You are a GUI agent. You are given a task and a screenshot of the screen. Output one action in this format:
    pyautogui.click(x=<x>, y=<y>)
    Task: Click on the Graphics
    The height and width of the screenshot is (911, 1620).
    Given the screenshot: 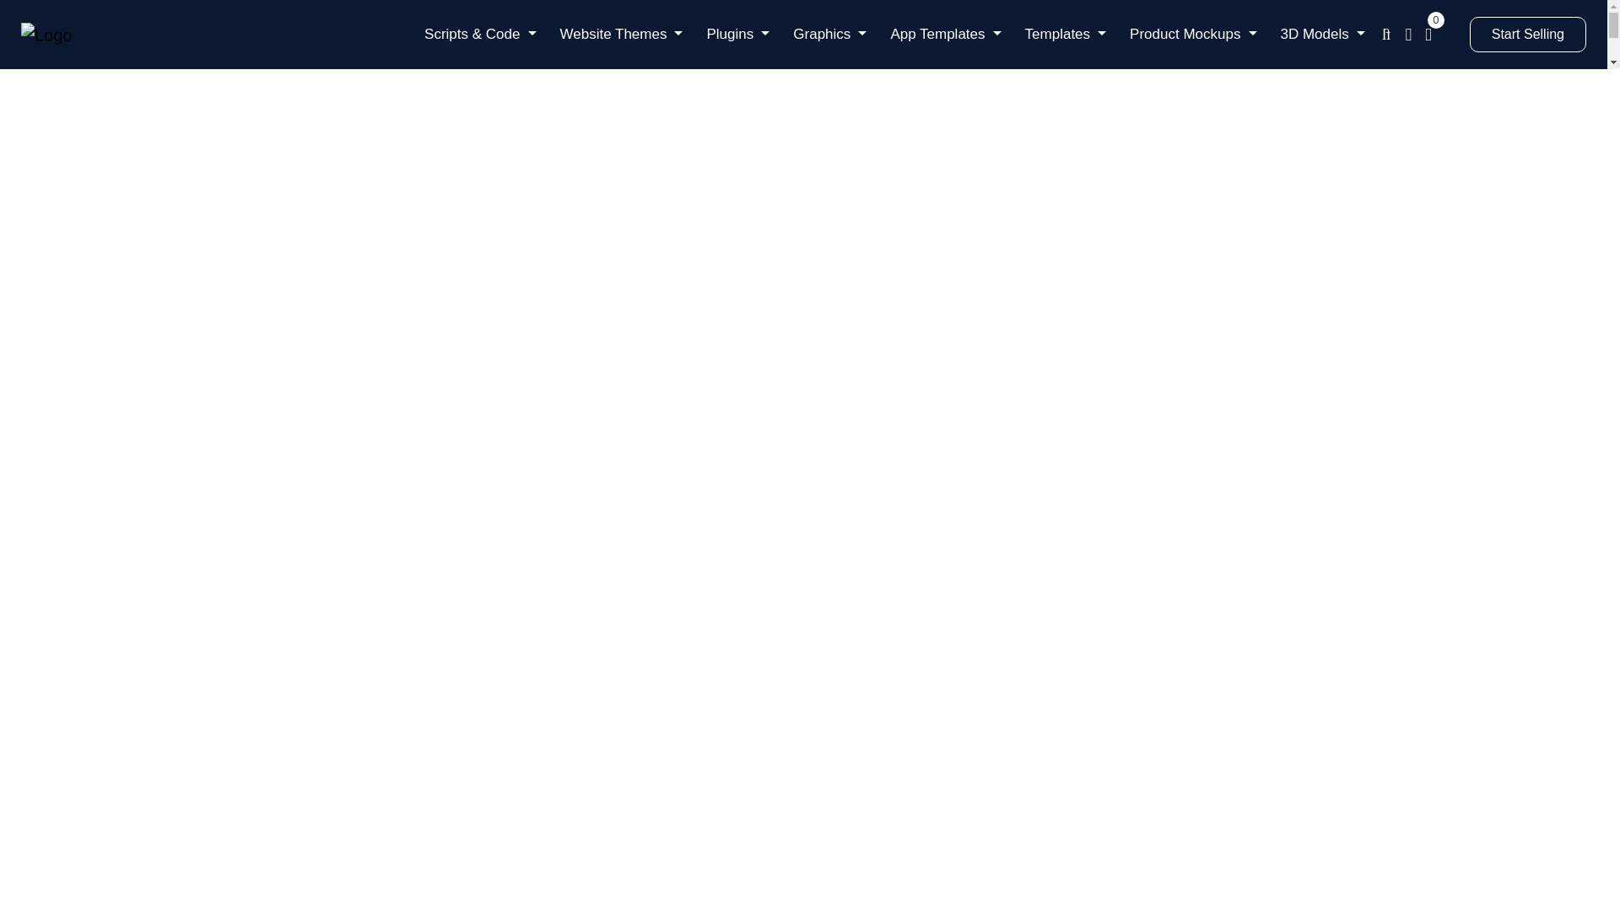 What is the action you would take?
    pyautogui.click(x=829, y=34)
    